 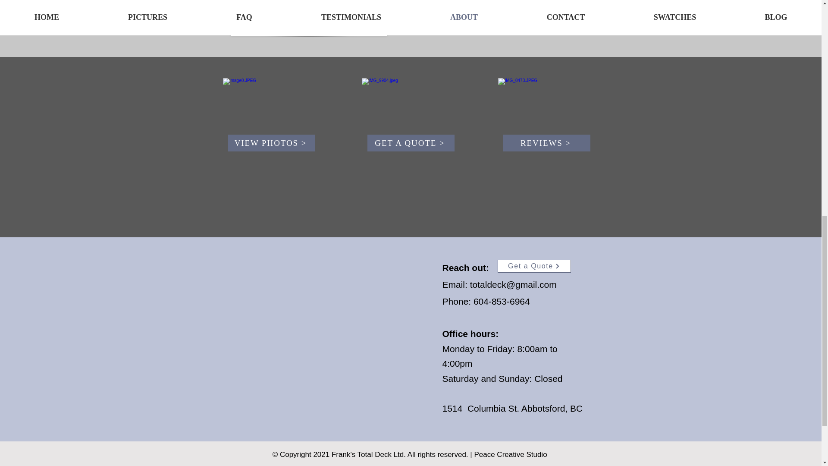 What do you see at coordinates (534, 266) in the screenshot?
I see `Get a Quote` at bounding box center [534, 266].